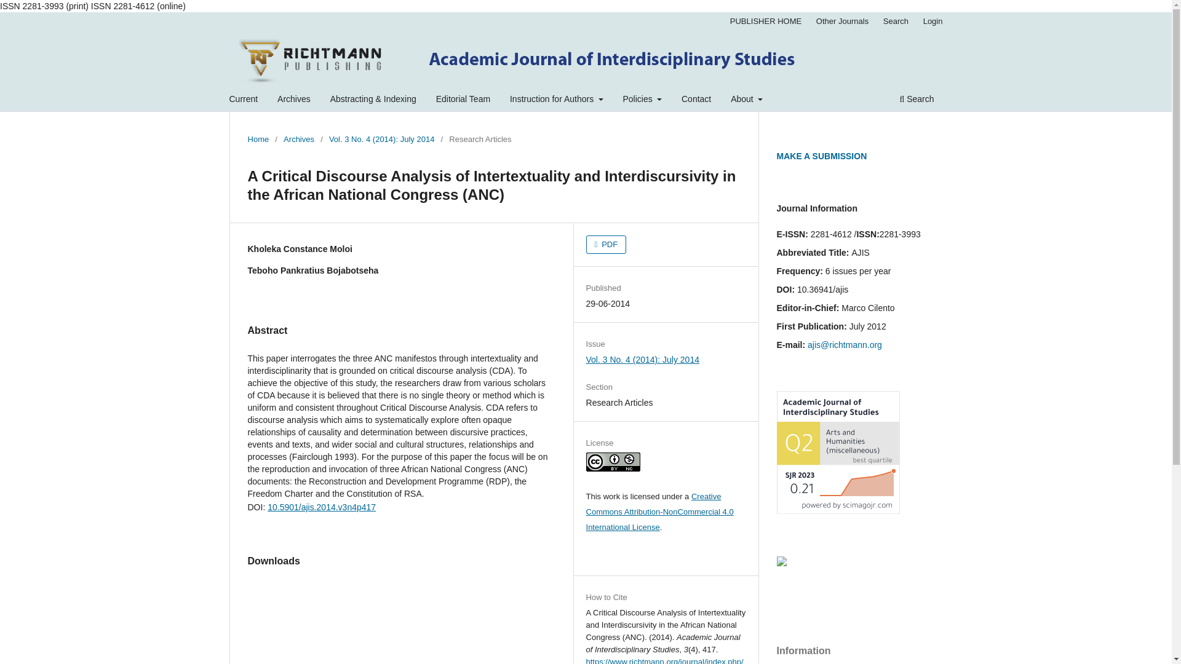 The height and width of the screenshot is (664, 1181). I want to click on Other Journals, so click(843, 21).